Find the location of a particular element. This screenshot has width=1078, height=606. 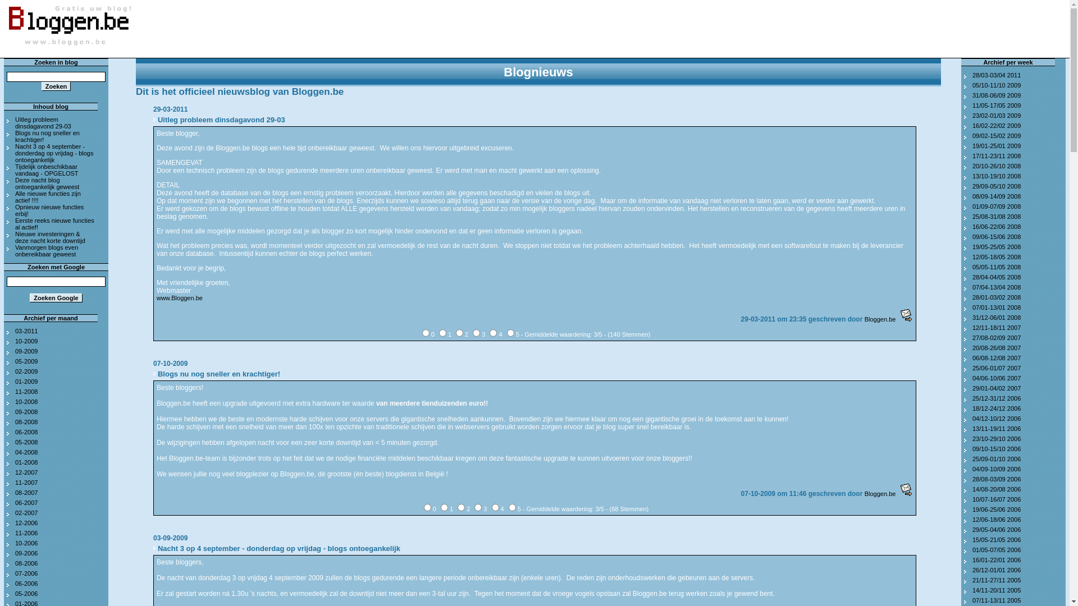

13/11-19/11 2006 is located at coordinates (997, 429).